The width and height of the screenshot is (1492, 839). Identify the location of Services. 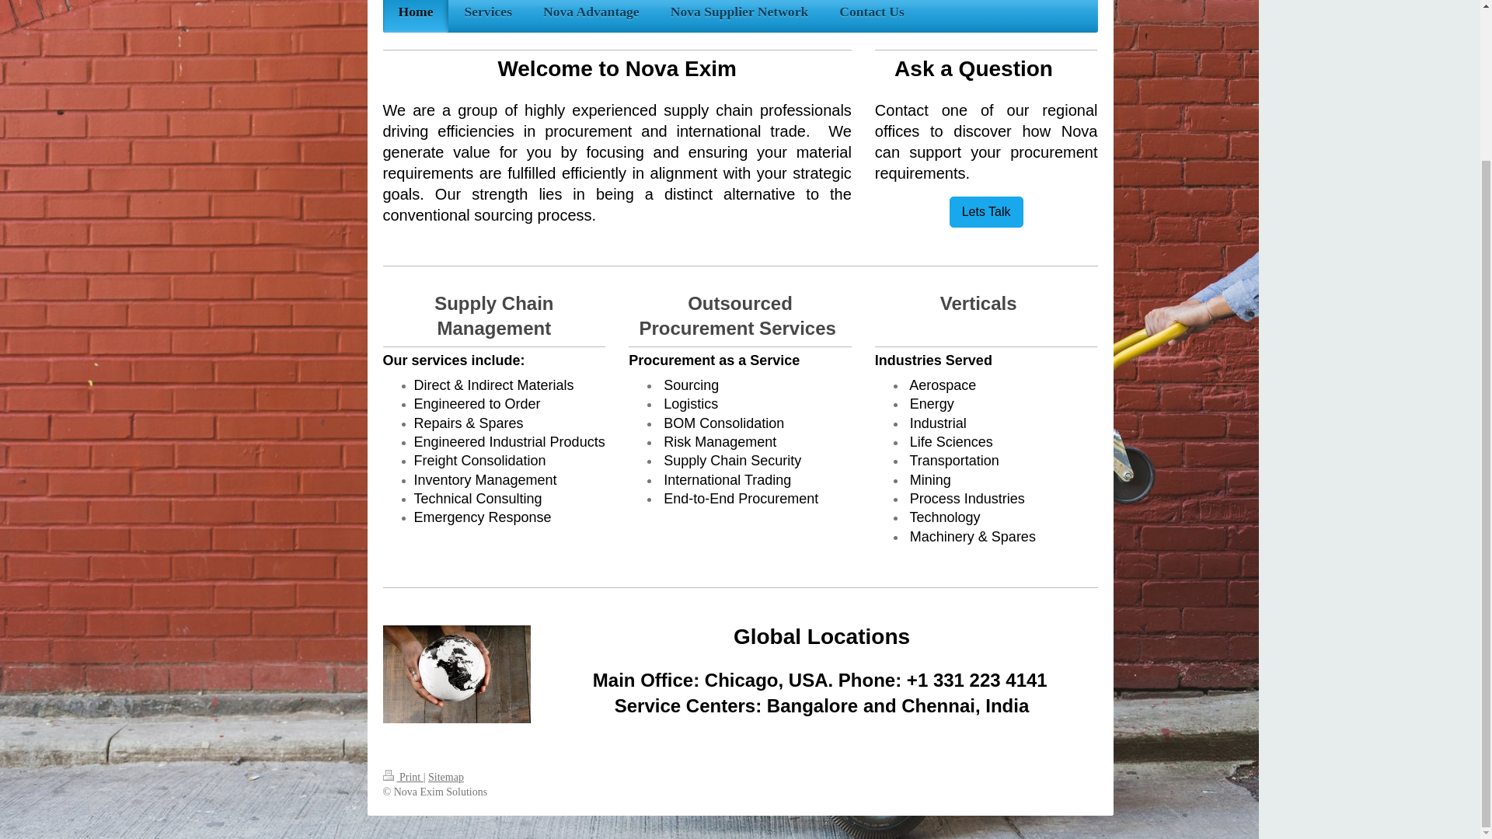
(488, 16).